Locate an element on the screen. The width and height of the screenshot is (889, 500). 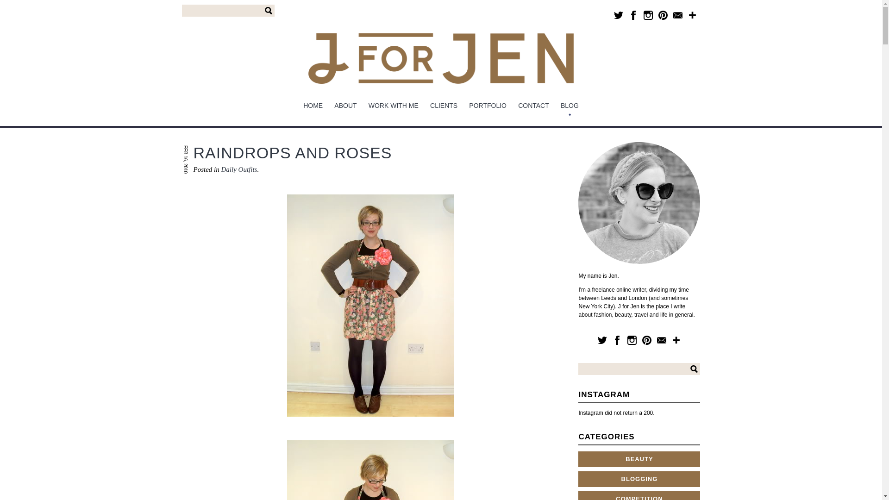
PORTFOLIO is located at coordinates (488, 106).